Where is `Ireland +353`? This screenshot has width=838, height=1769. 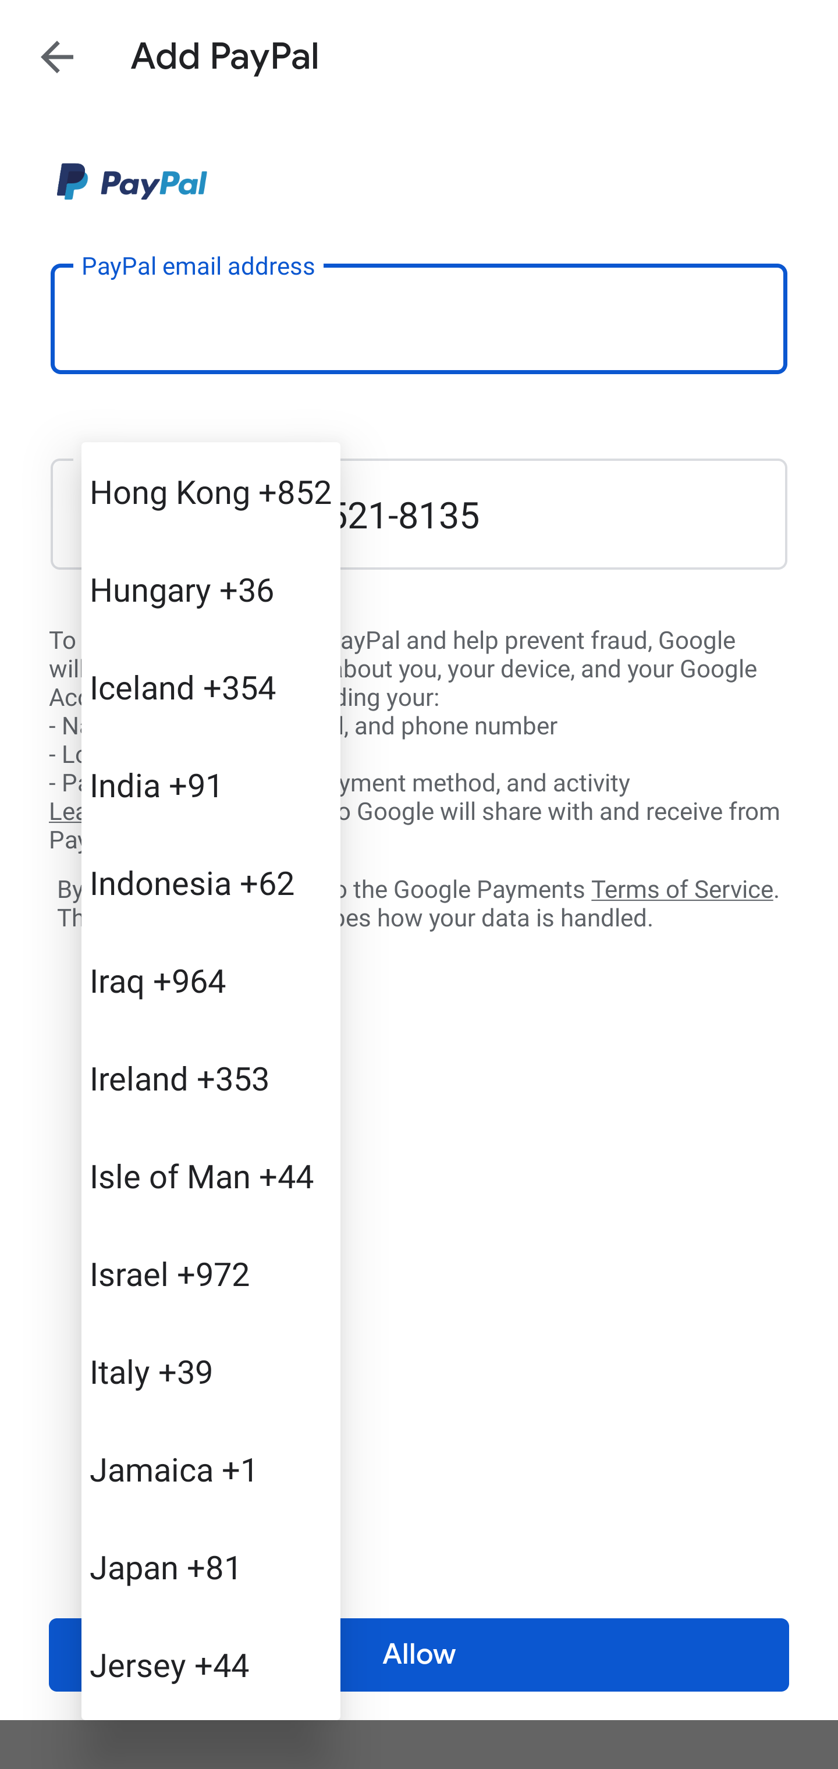 Ireland +353 is located at coordinates (211, 1078).